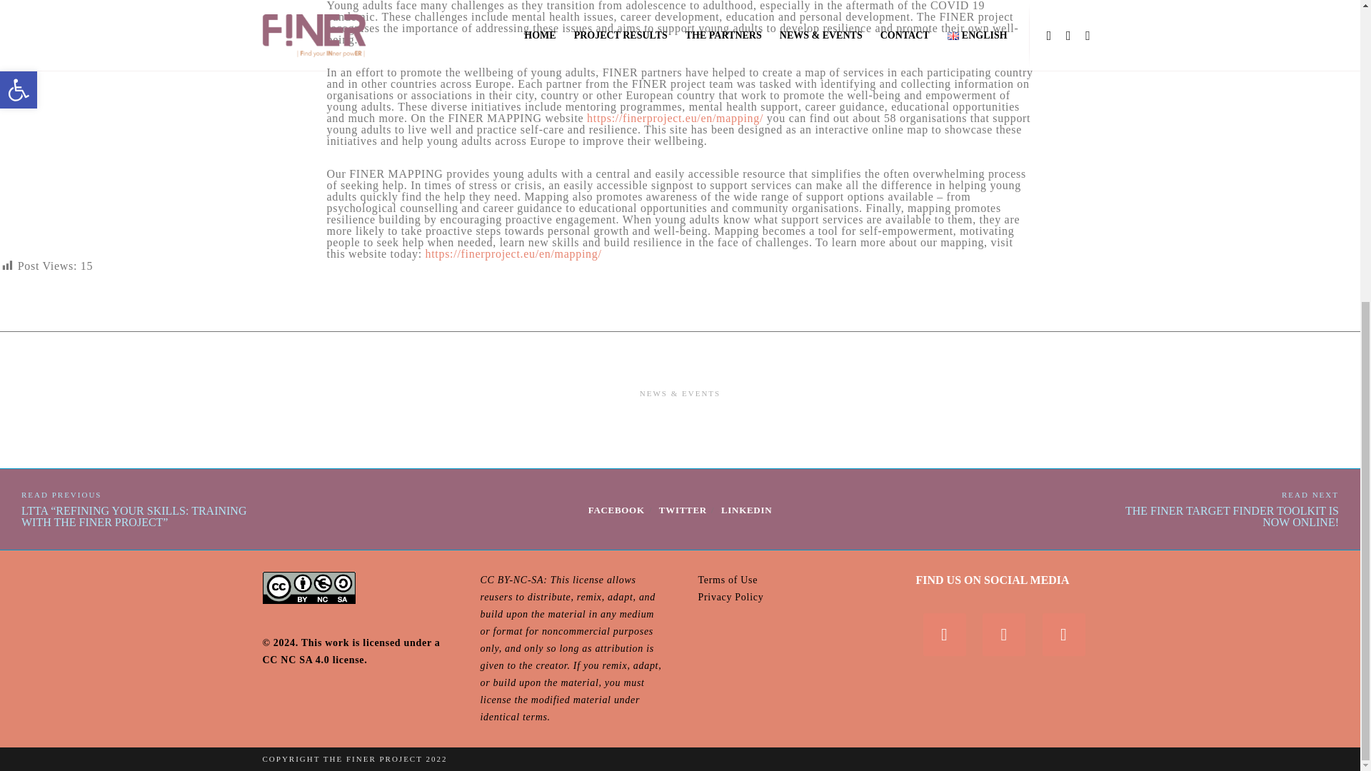 The image size is (1371, 771). What do you see at coordinates (616, 510) in the screenshot?
I see `Empowering young adults with the FINER MAPPING!` at bounding box center [616, 510].